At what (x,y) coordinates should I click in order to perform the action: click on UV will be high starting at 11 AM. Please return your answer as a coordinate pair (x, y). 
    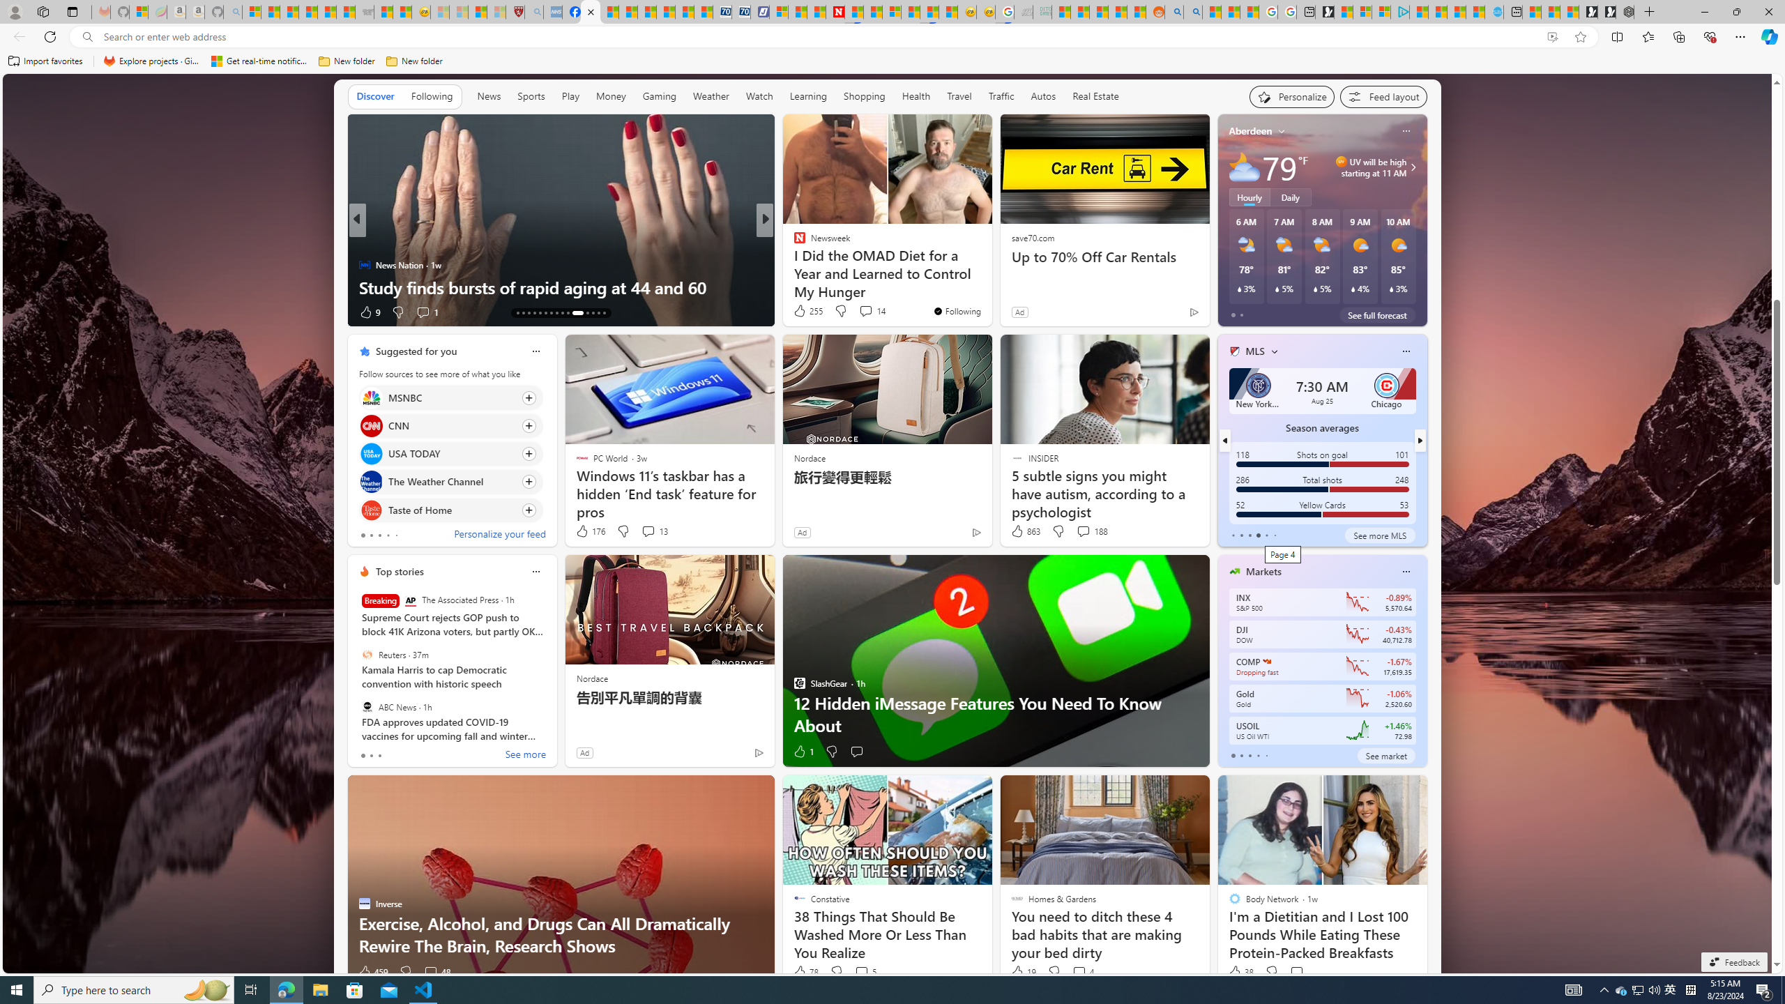
    Looking at the image, I should click on (1411, 167).